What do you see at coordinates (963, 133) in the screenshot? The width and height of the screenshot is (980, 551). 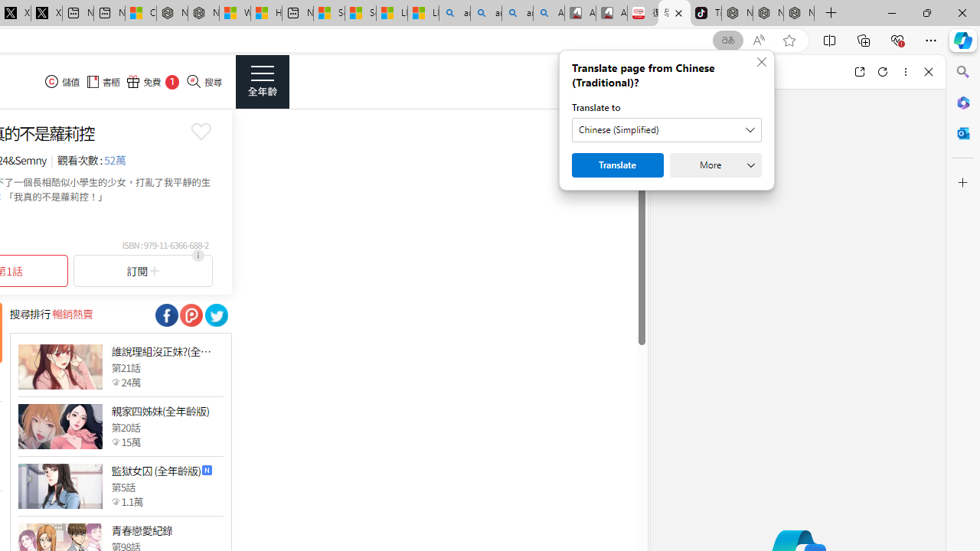 I see `Outlook` at bounding box center [963, 133].